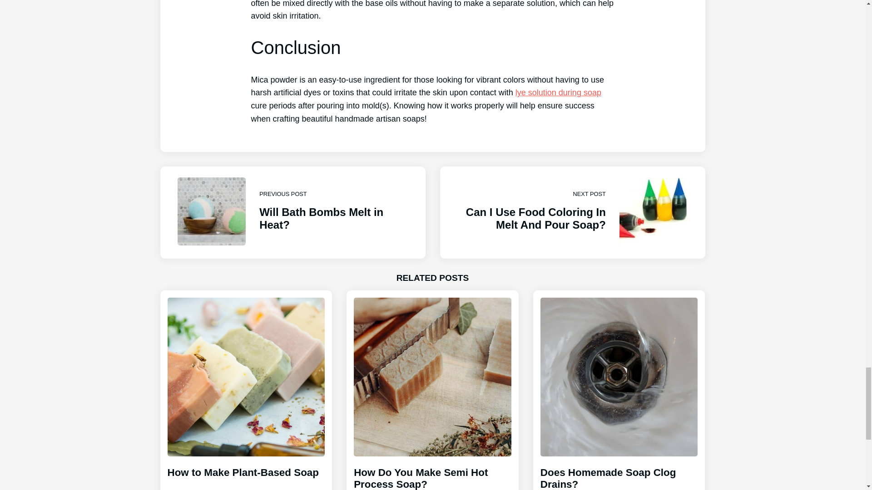 This screenshot has width=872, height=490. I want to click on How to Make Plant-Based Soap, so click(246, 470).